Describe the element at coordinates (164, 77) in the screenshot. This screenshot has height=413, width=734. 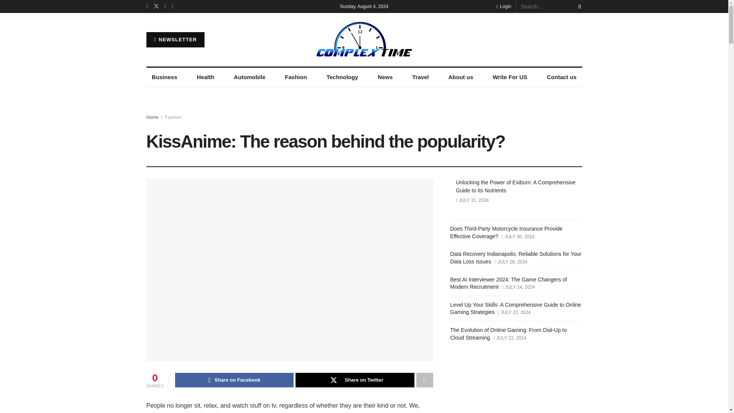
I see `Business` at that location.